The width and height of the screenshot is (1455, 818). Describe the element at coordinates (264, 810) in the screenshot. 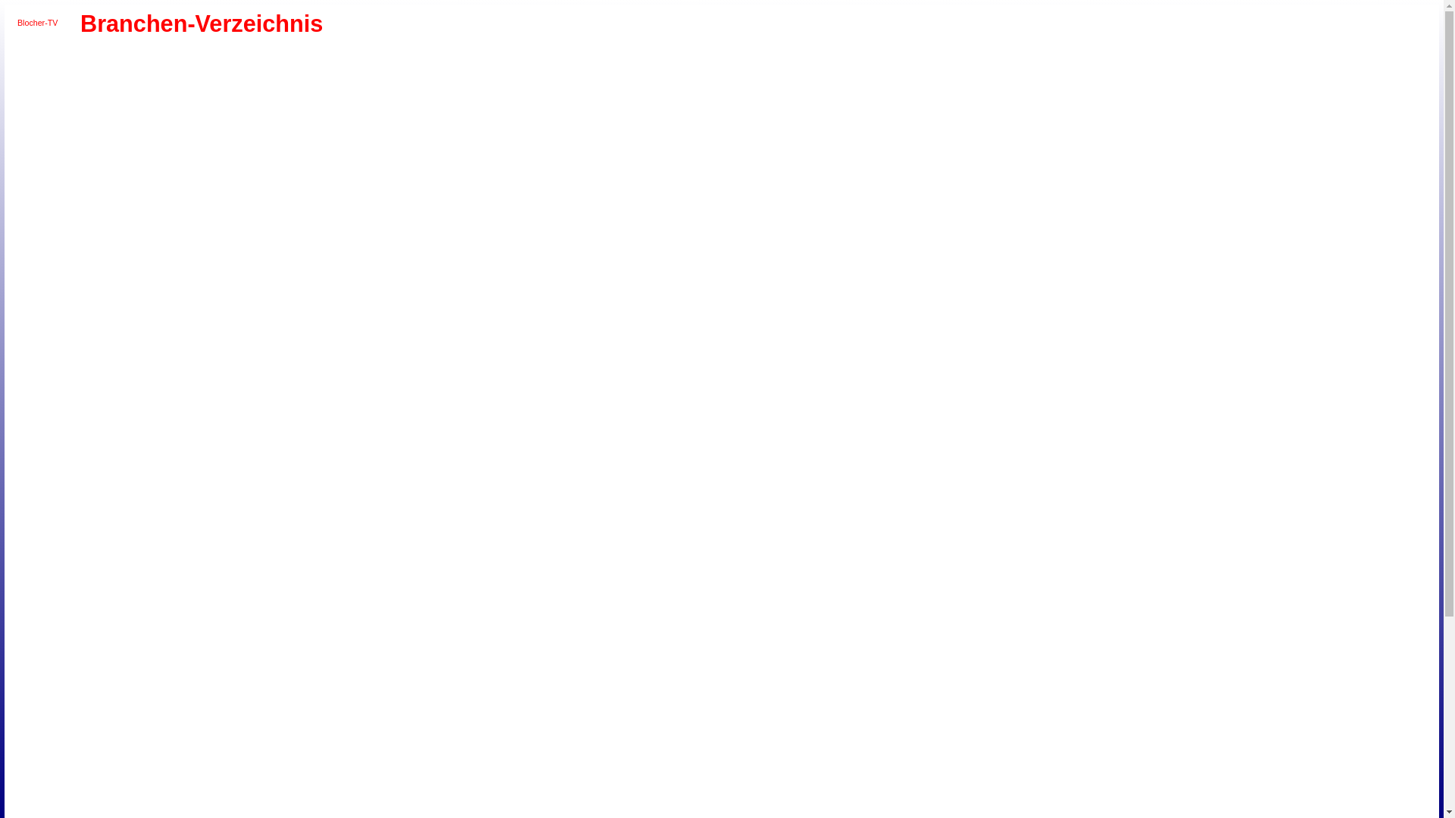

I see `zu Metzgern Mo geschl. Thun Restaurant ` at that location.